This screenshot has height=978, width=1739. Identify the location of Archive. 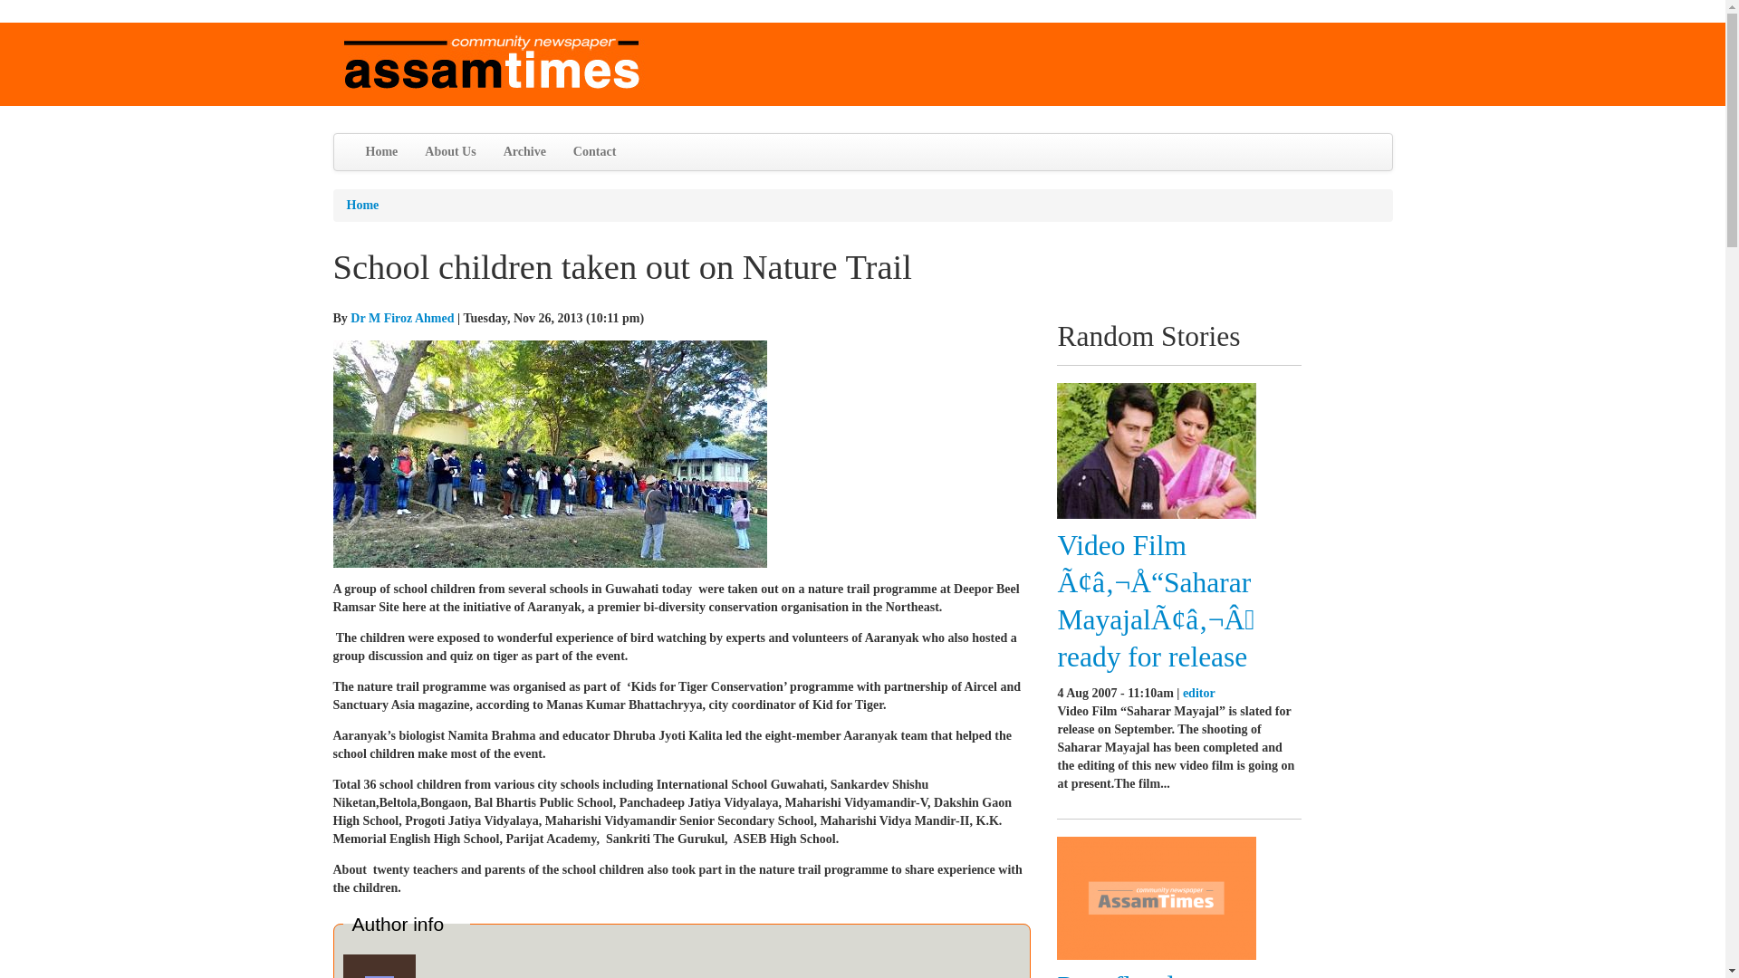
(525, 151).